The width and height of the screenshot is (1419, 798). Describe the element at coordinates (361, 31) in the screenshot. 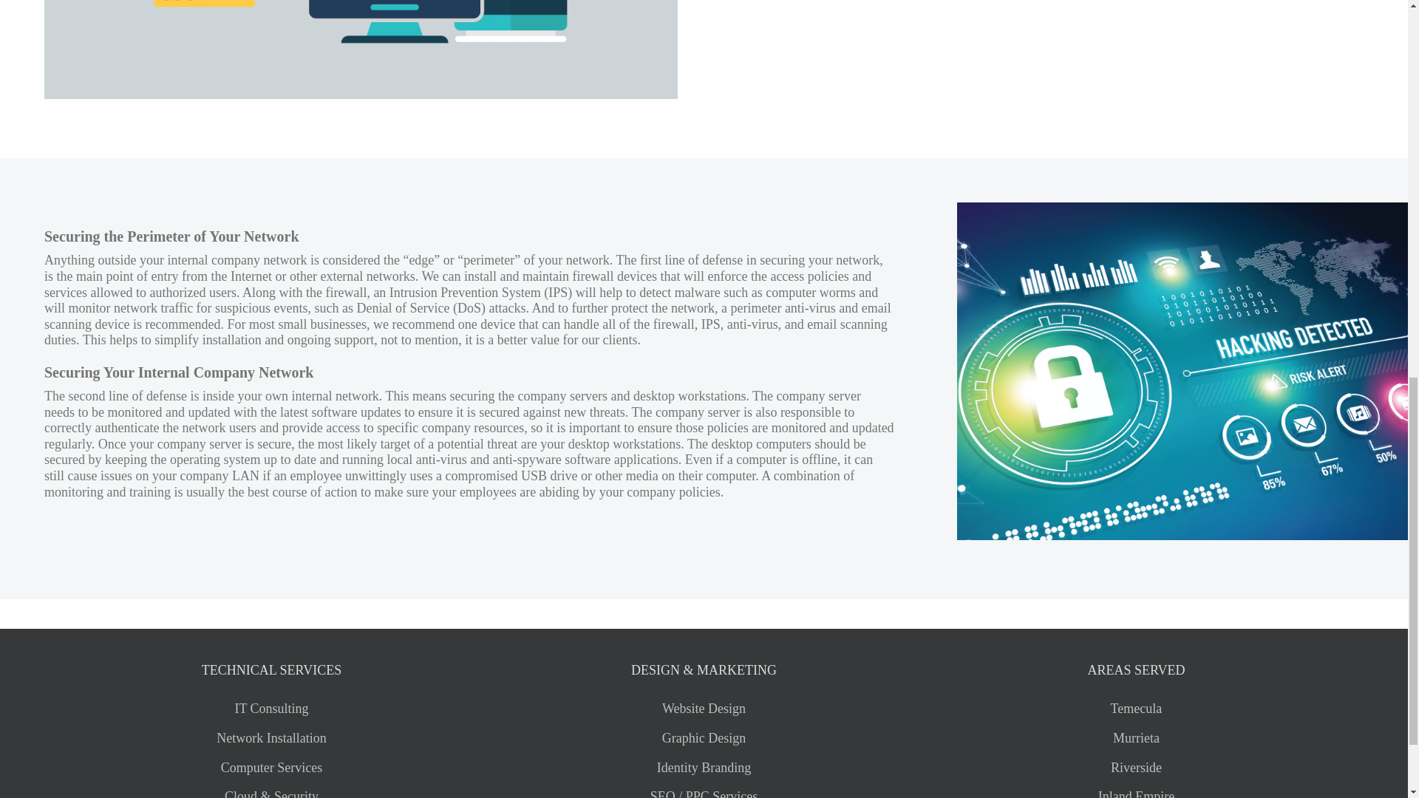

I see `IT-Services-Network-PC-Security-Graphic` at that location.